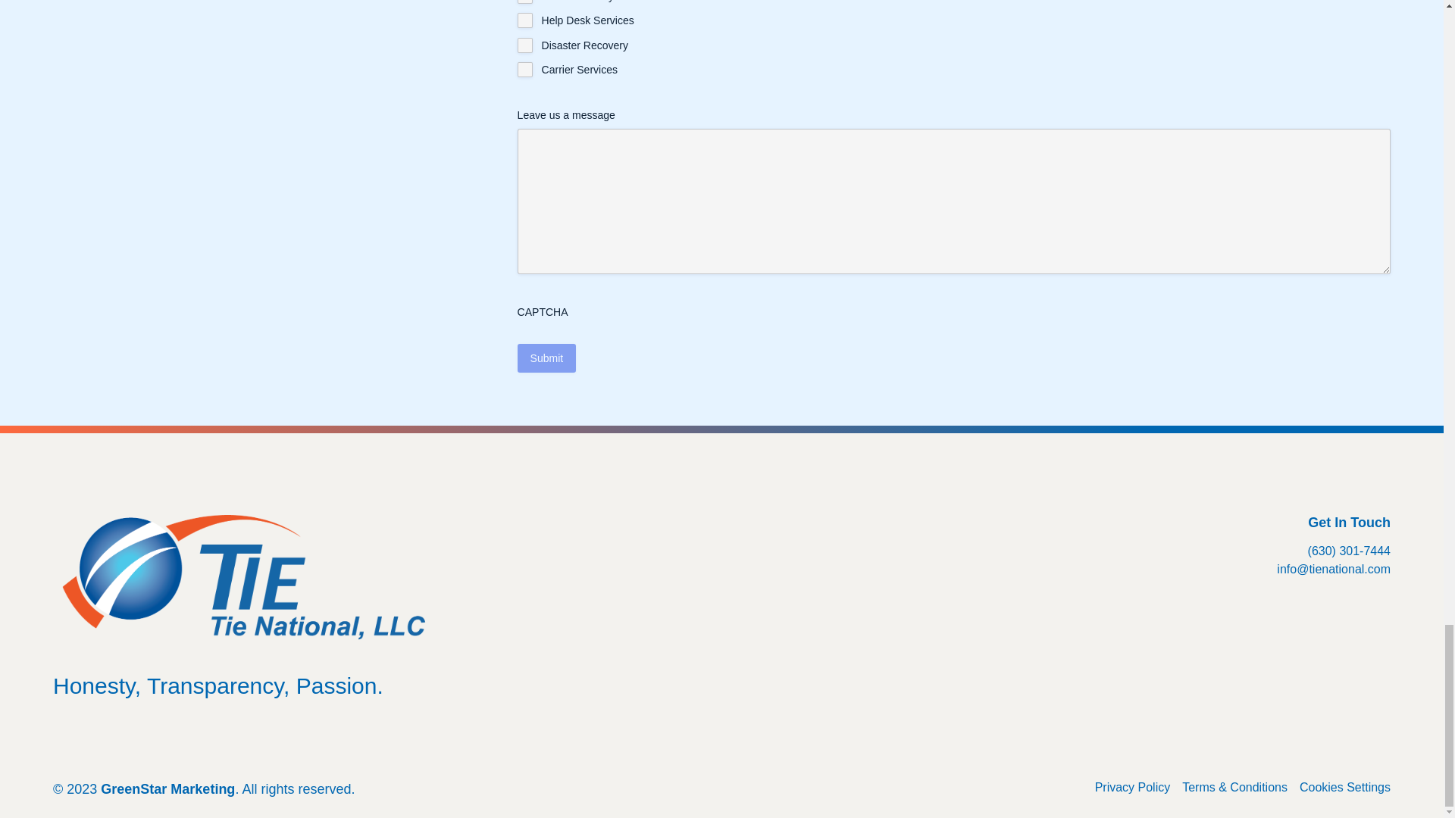 The width and height of the screenshot is (1455, 818). What do you see at coordinates (547, 357) in the screenshot?
I see `Submit` at bounding box center [547, 357].